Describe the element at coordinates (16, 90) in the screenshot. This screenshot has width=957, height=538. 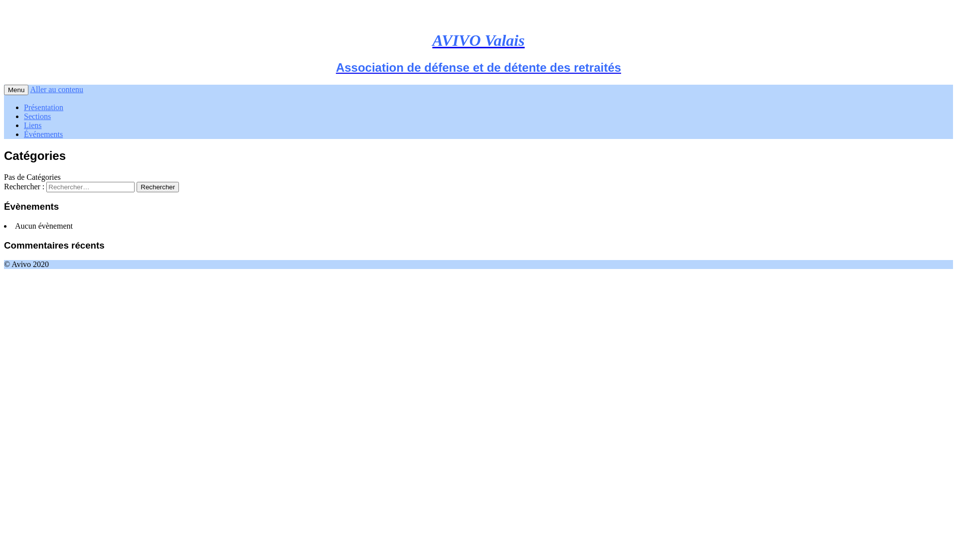
I see `Menu` at that location.